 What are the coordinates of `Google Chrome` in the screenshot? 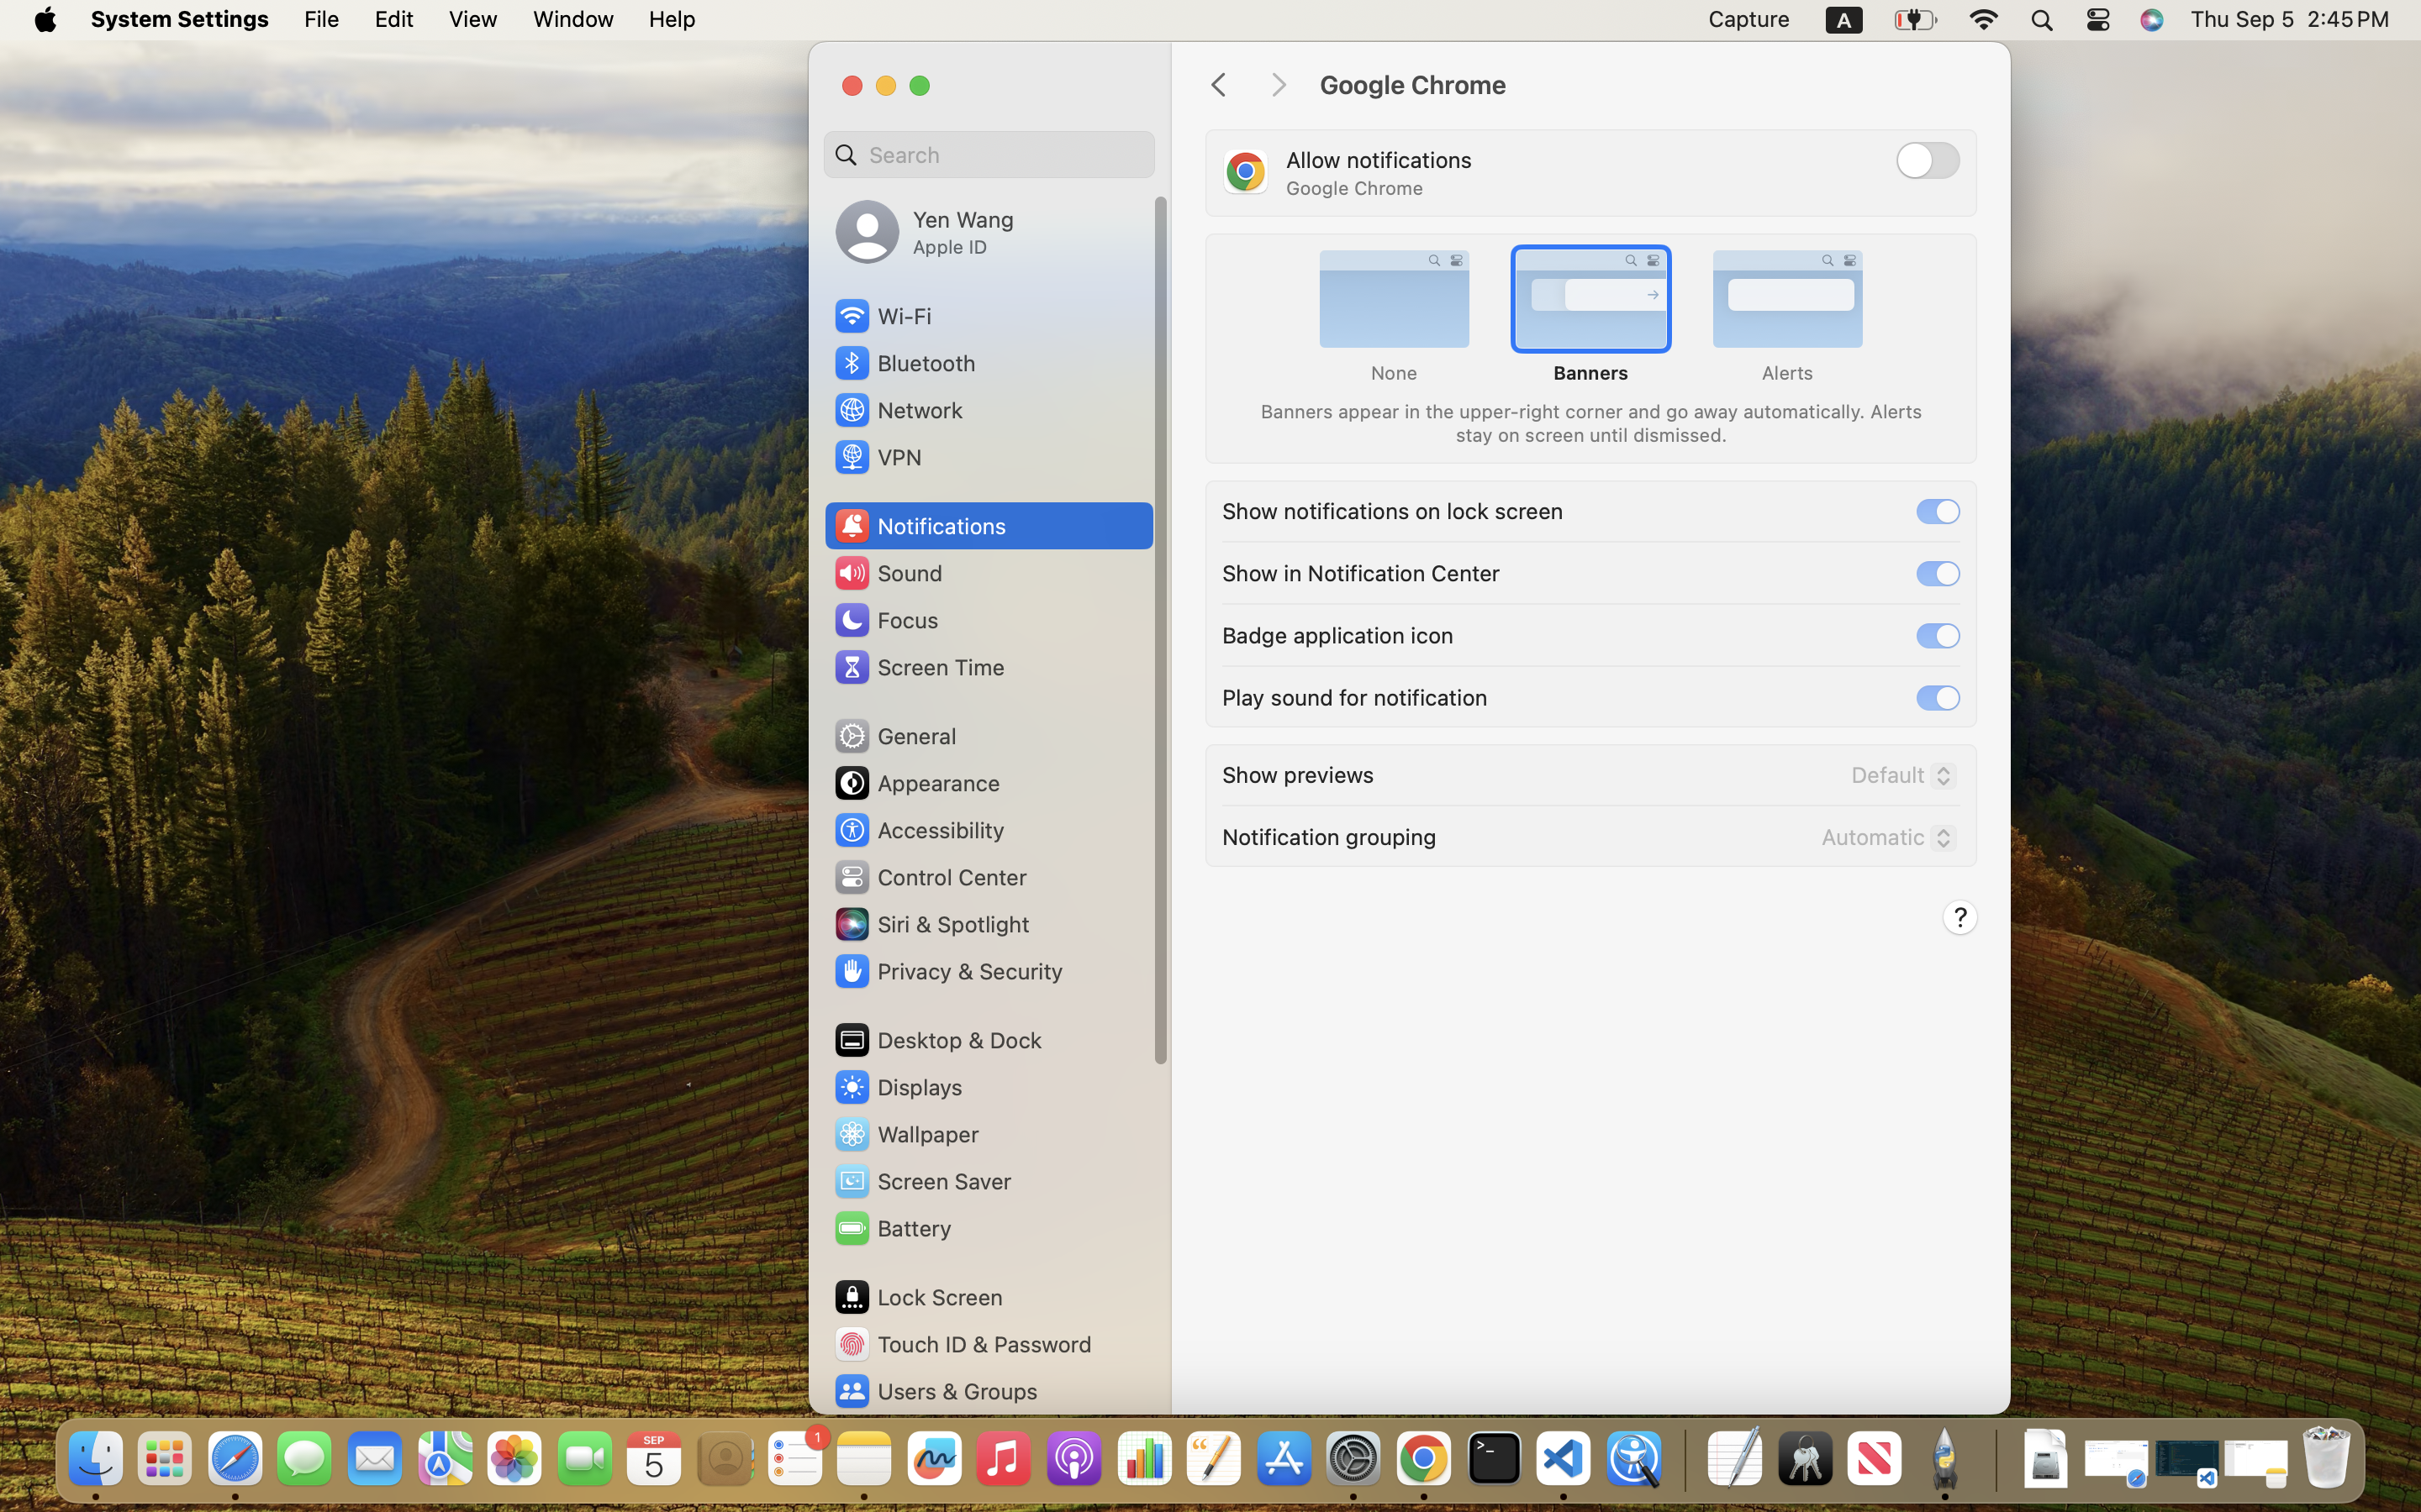 It's located at (1648, 86).